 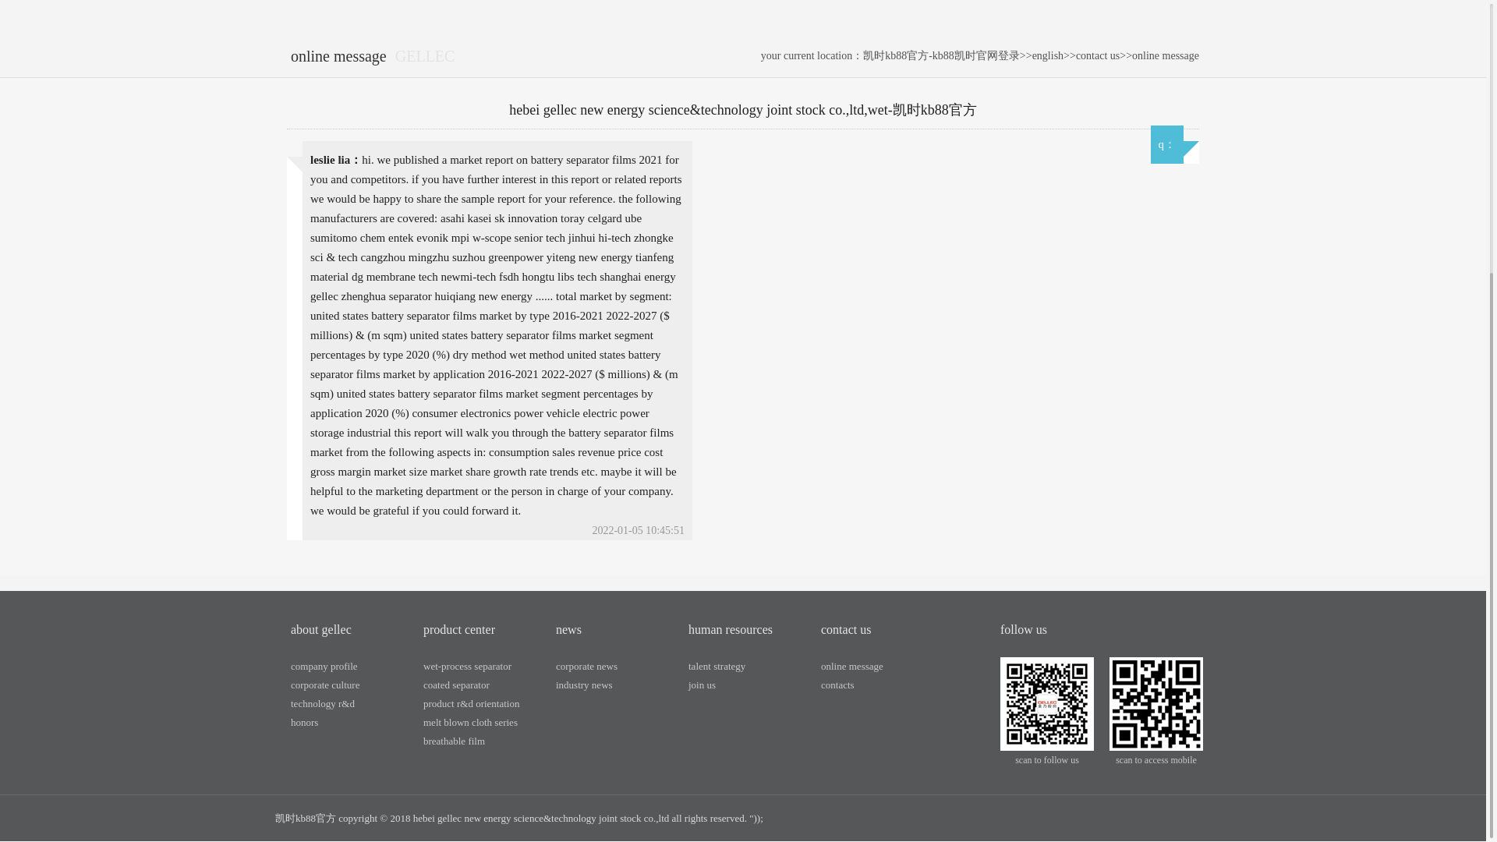 What do you see at coordinates (1165, 55) in the screenshot?
I see `online message` at bounding box center [1165, 55].